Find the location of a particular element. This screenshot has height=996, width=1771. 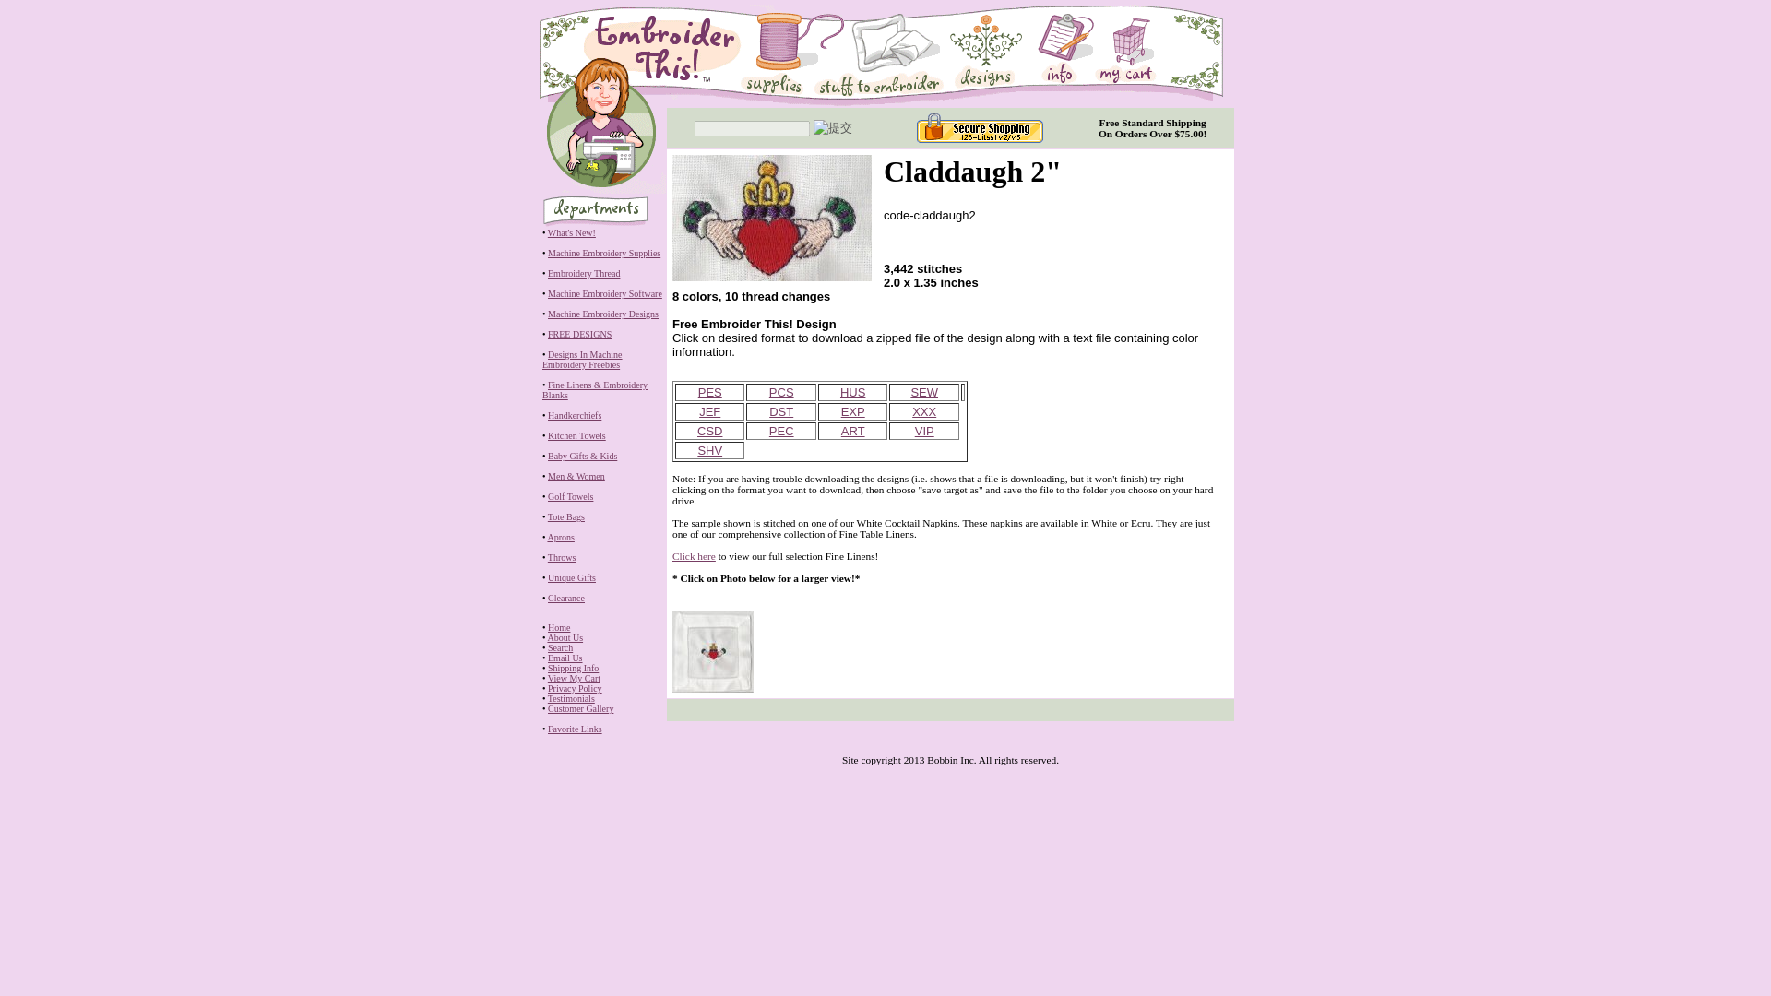

Kitchen Towels is located at coordinates (576, 435).